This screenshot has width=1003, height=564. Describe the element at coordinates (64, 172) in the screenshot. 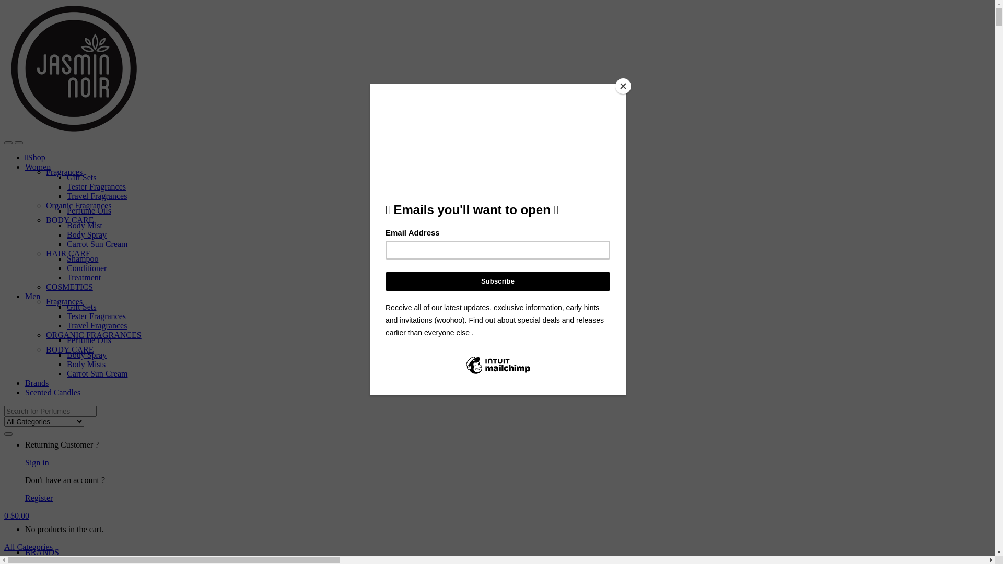

I see `Fragrances` at that location.